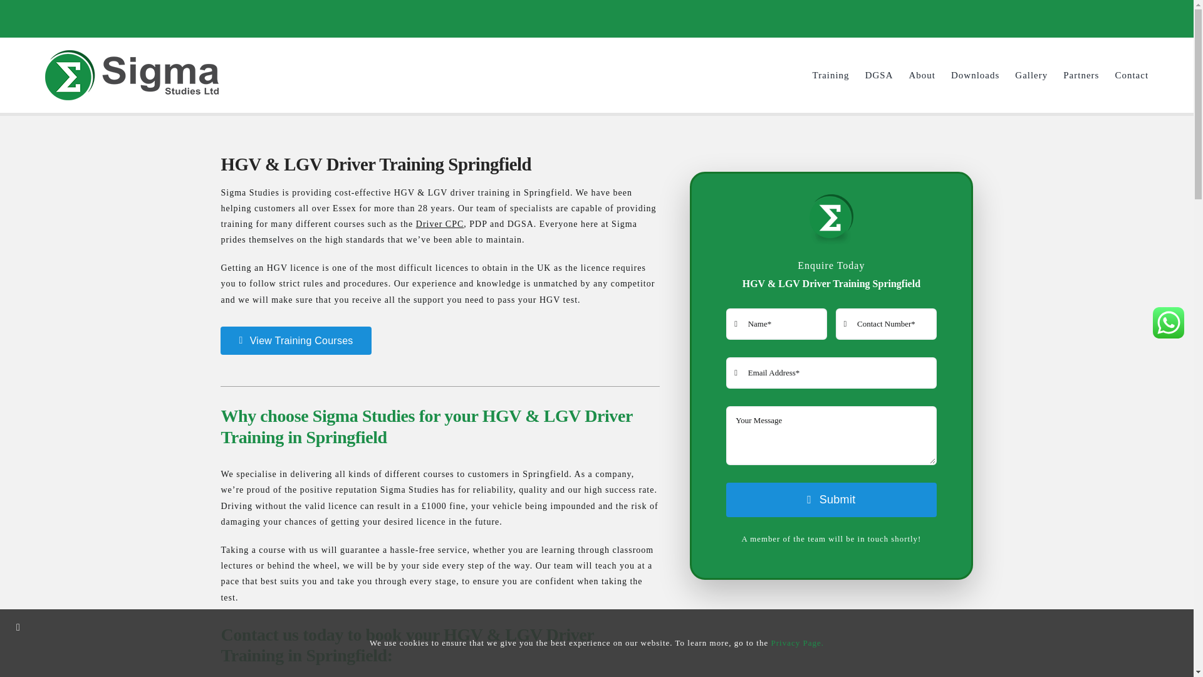 The height and width of the screenshot is (677, 1203). I want to click on Training, so click(831, 74).